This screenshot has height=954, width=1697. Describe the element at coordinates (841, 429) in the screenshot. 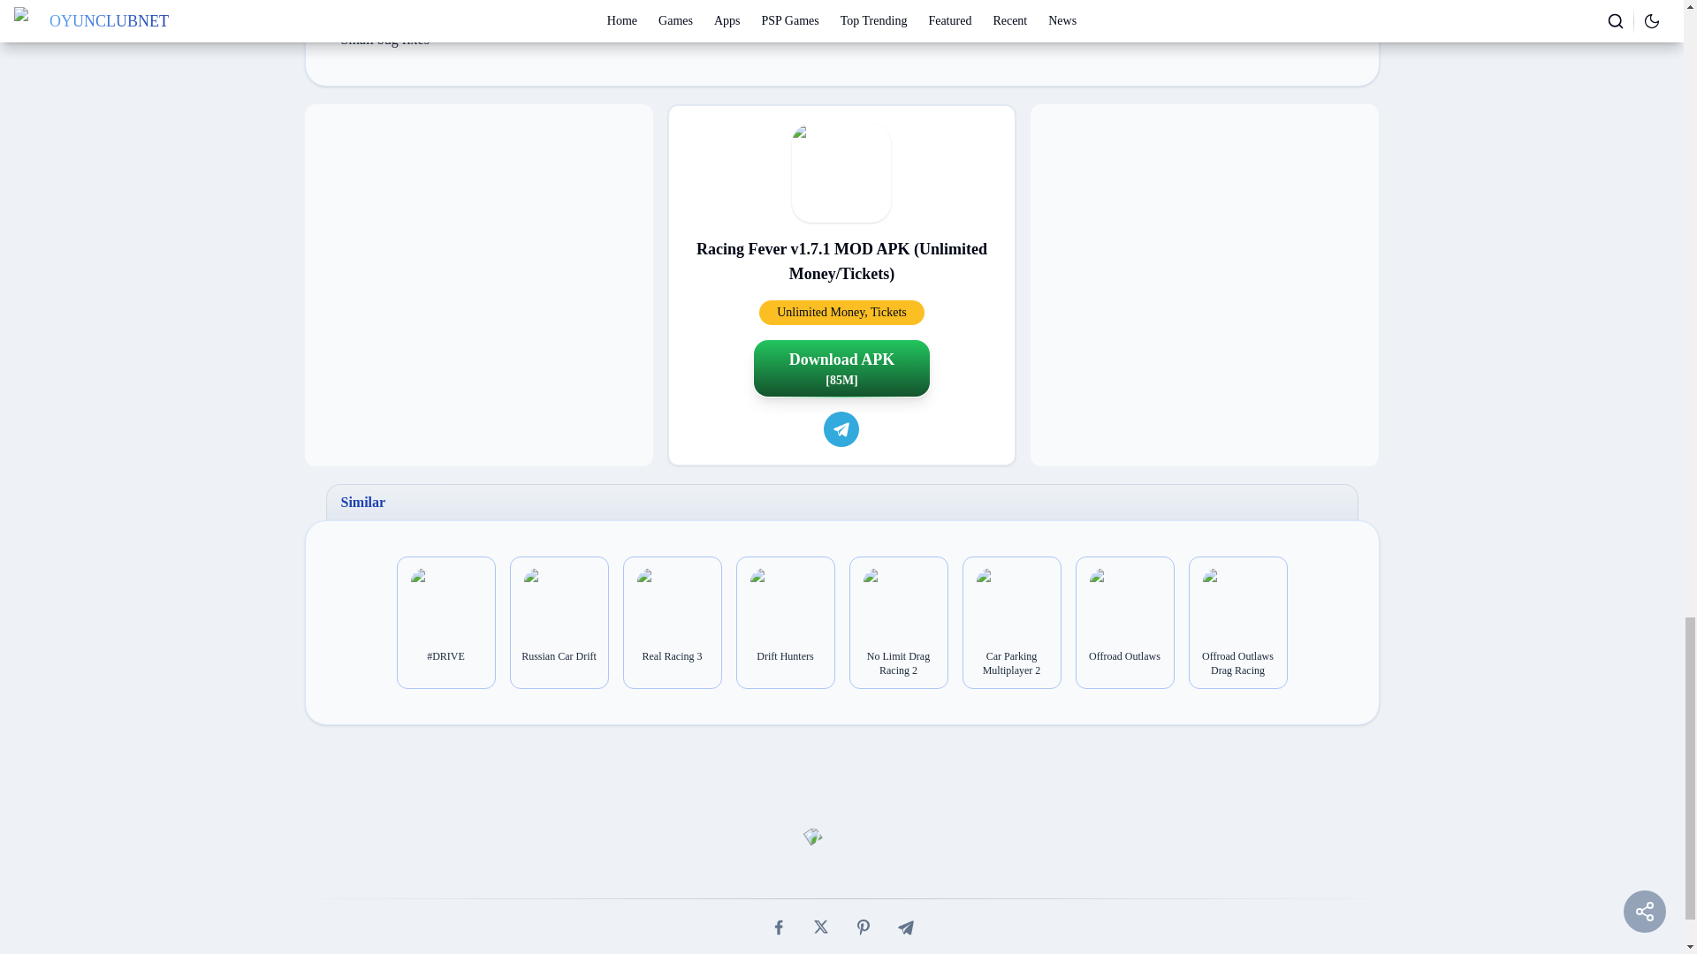

I see `oyunclubnet.com on Telegram` at that location.